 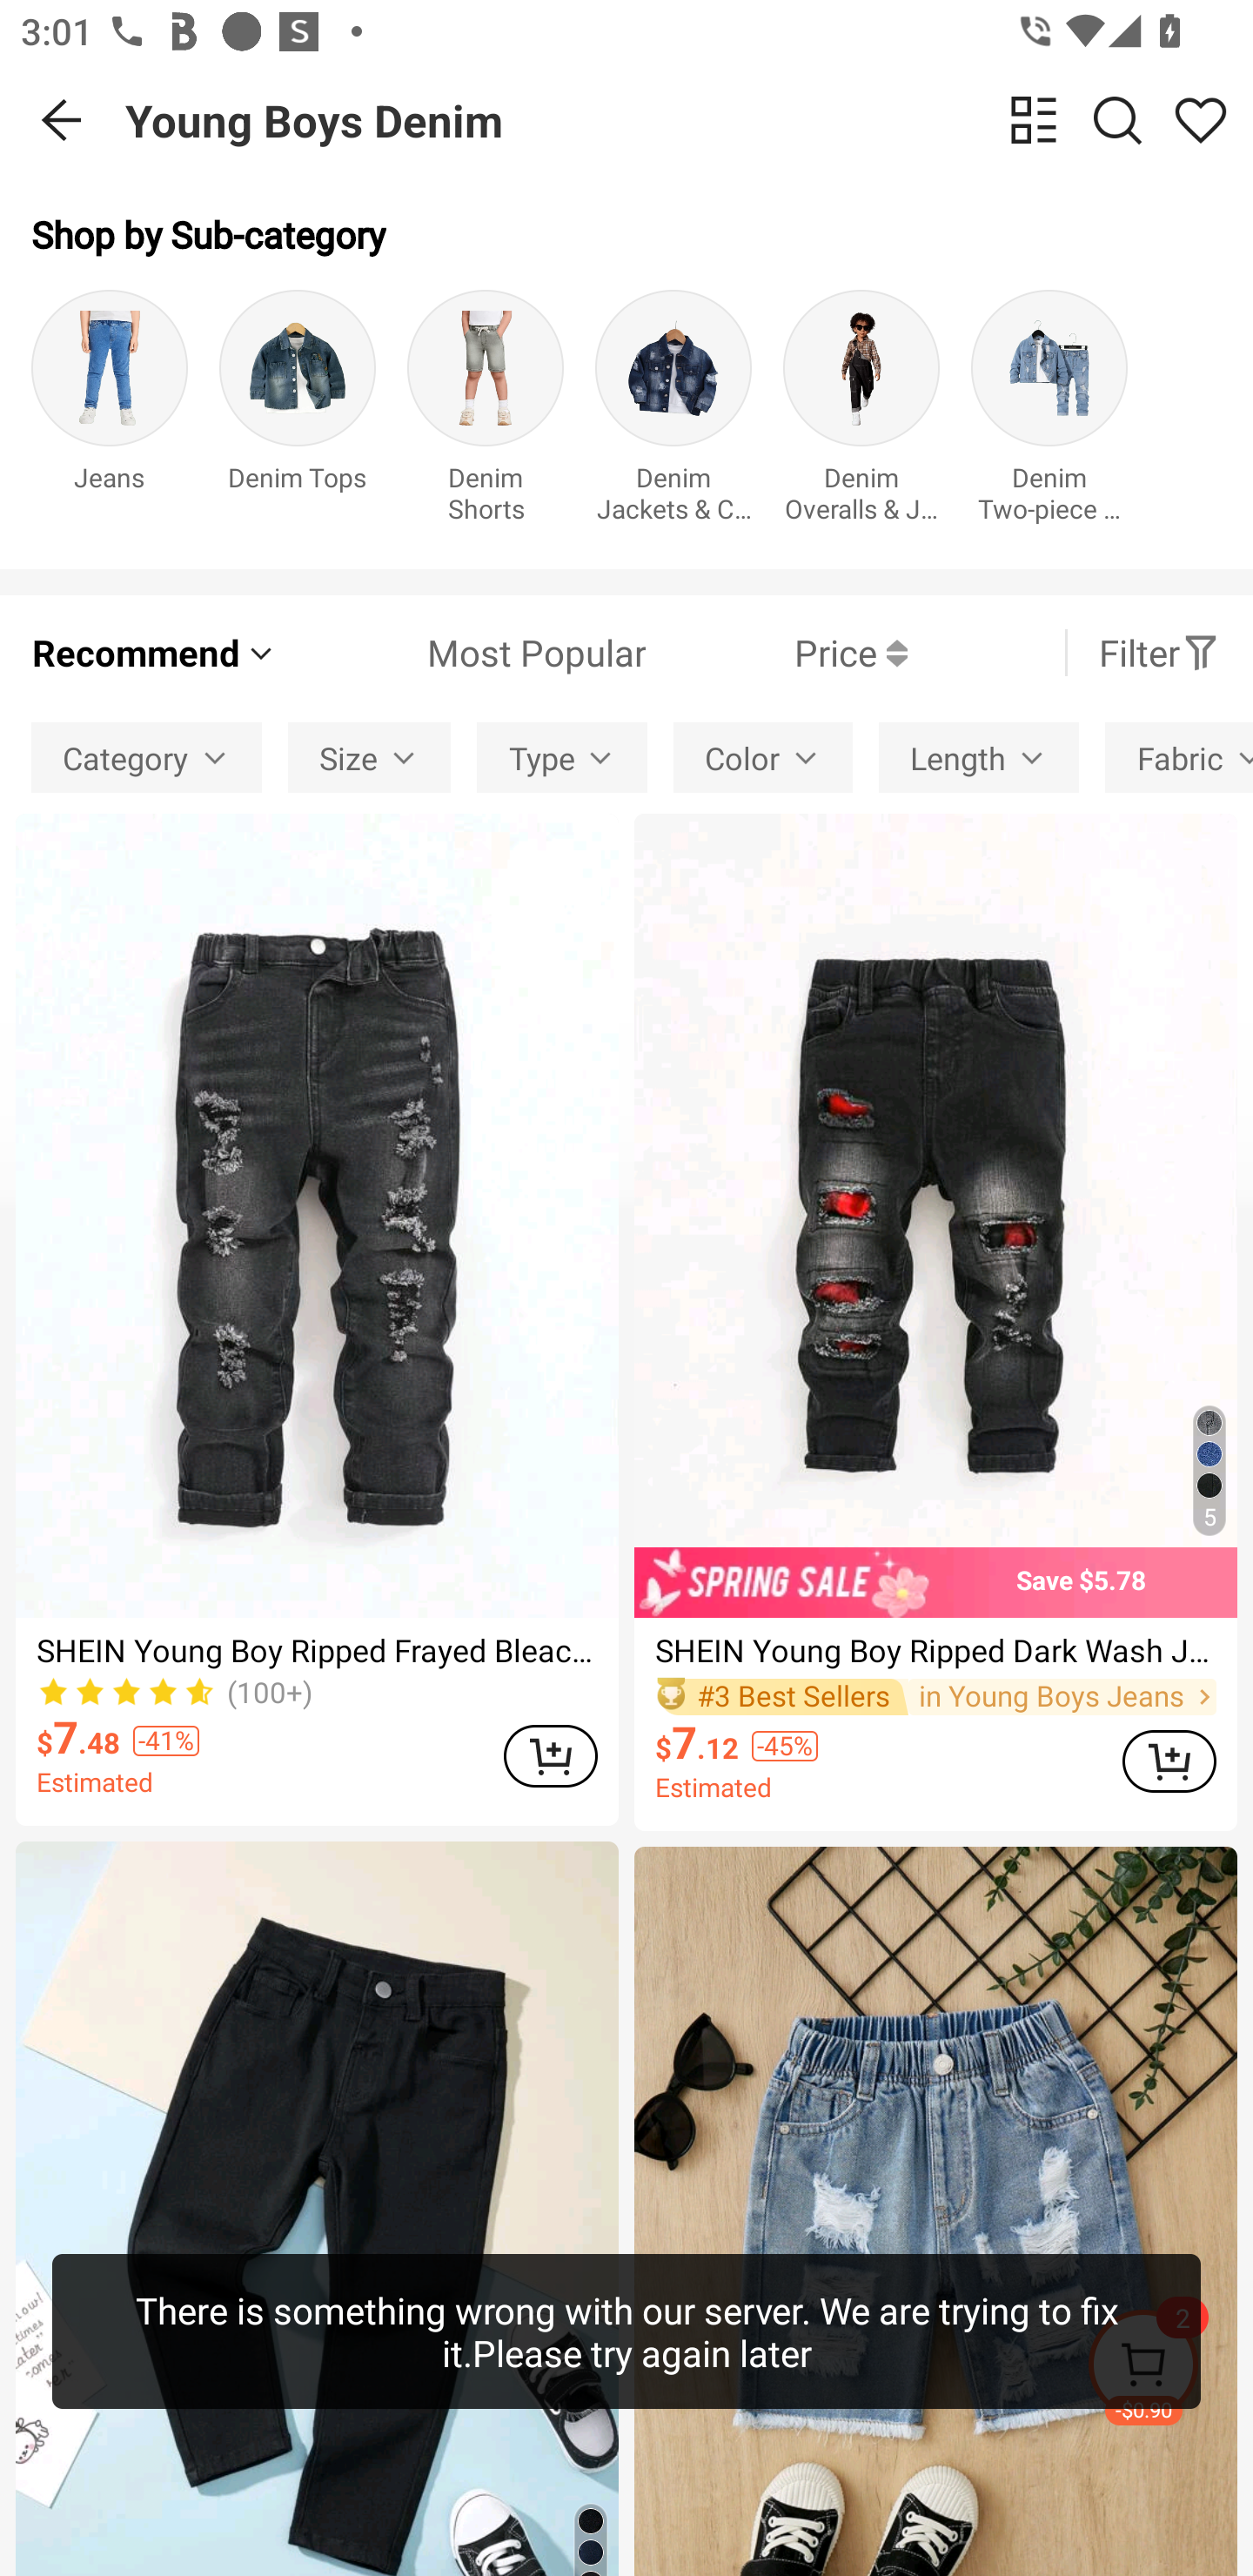 I want to click on Denim Jackets & Coats, so click(x=673, y=413).